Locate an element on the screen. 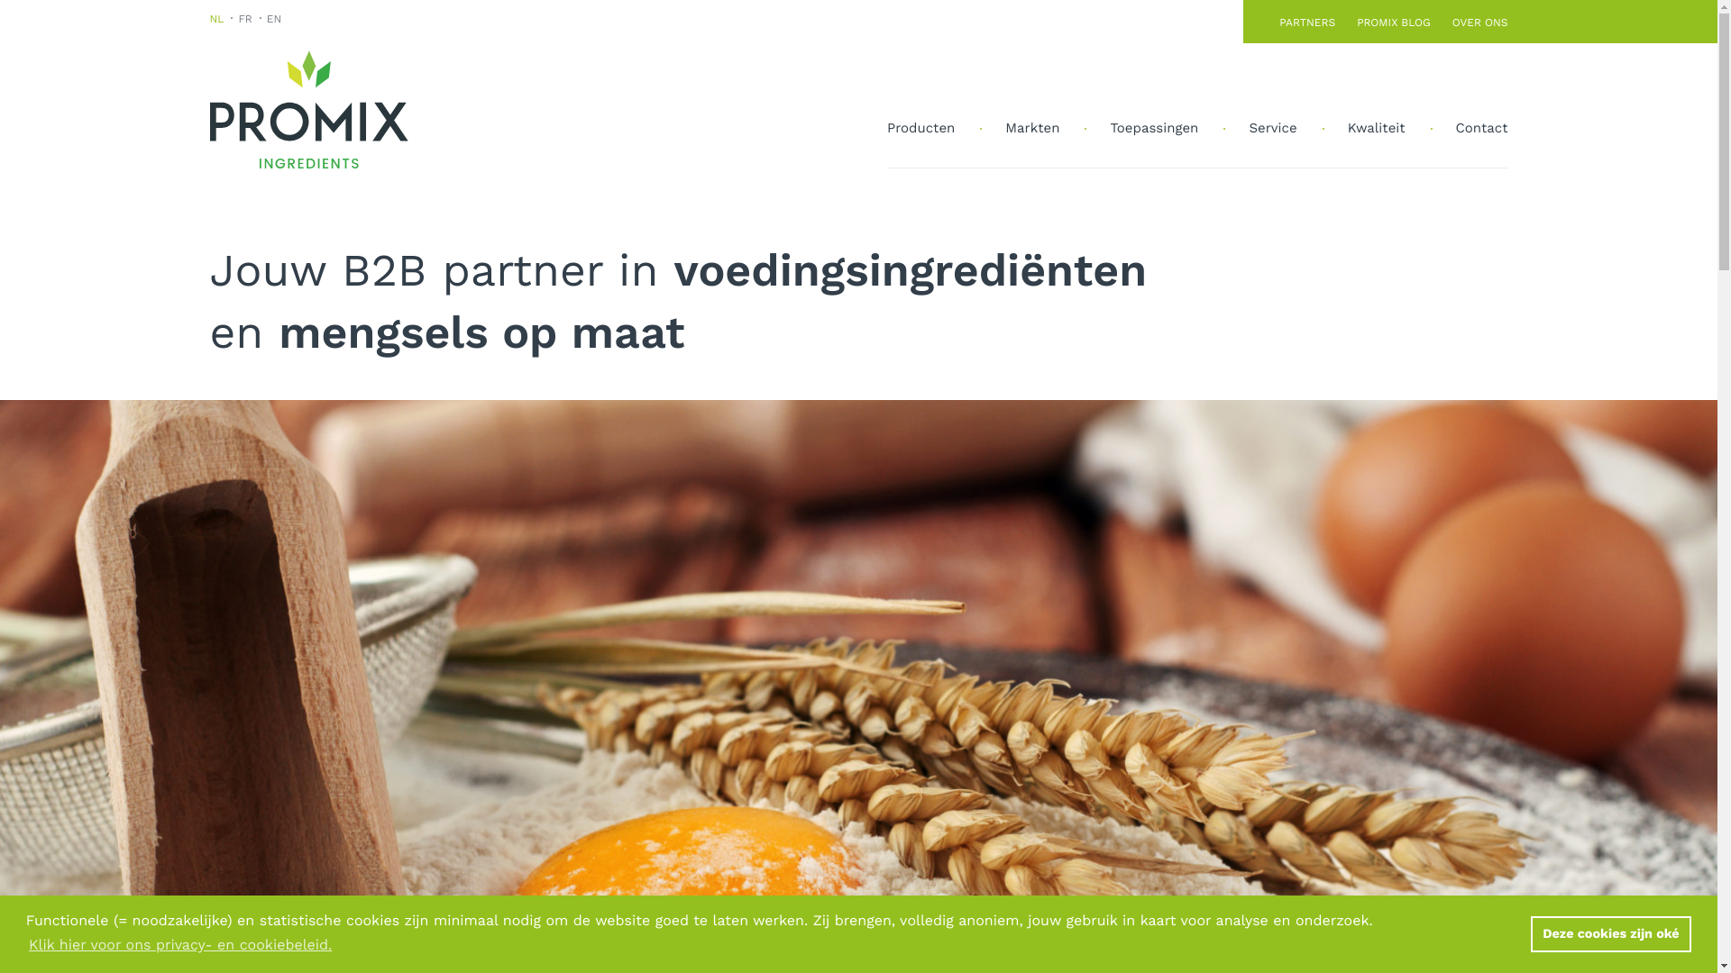  Klik hier voor ons privacy- en cookiebeleid. is located at coordinates (180, 945).